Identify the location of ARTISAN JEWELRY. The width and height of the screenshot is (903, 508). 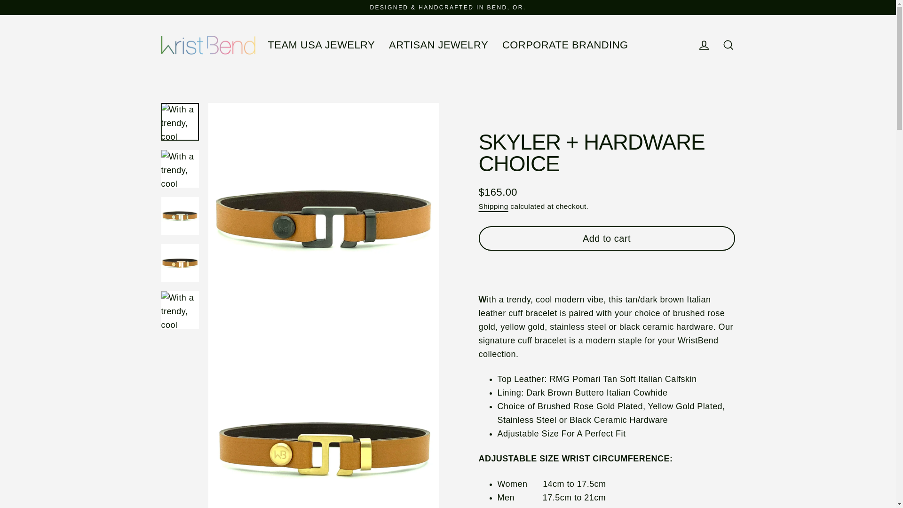
(438, 45).